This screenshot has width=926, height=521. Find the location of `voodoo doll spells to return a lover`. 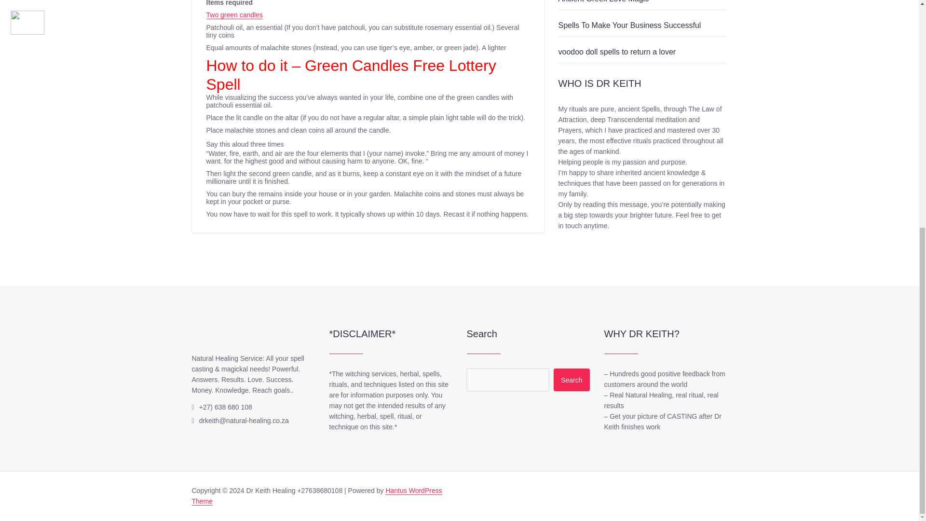

voodoo doll spells to return a lover is located at coordinates (617, 52).